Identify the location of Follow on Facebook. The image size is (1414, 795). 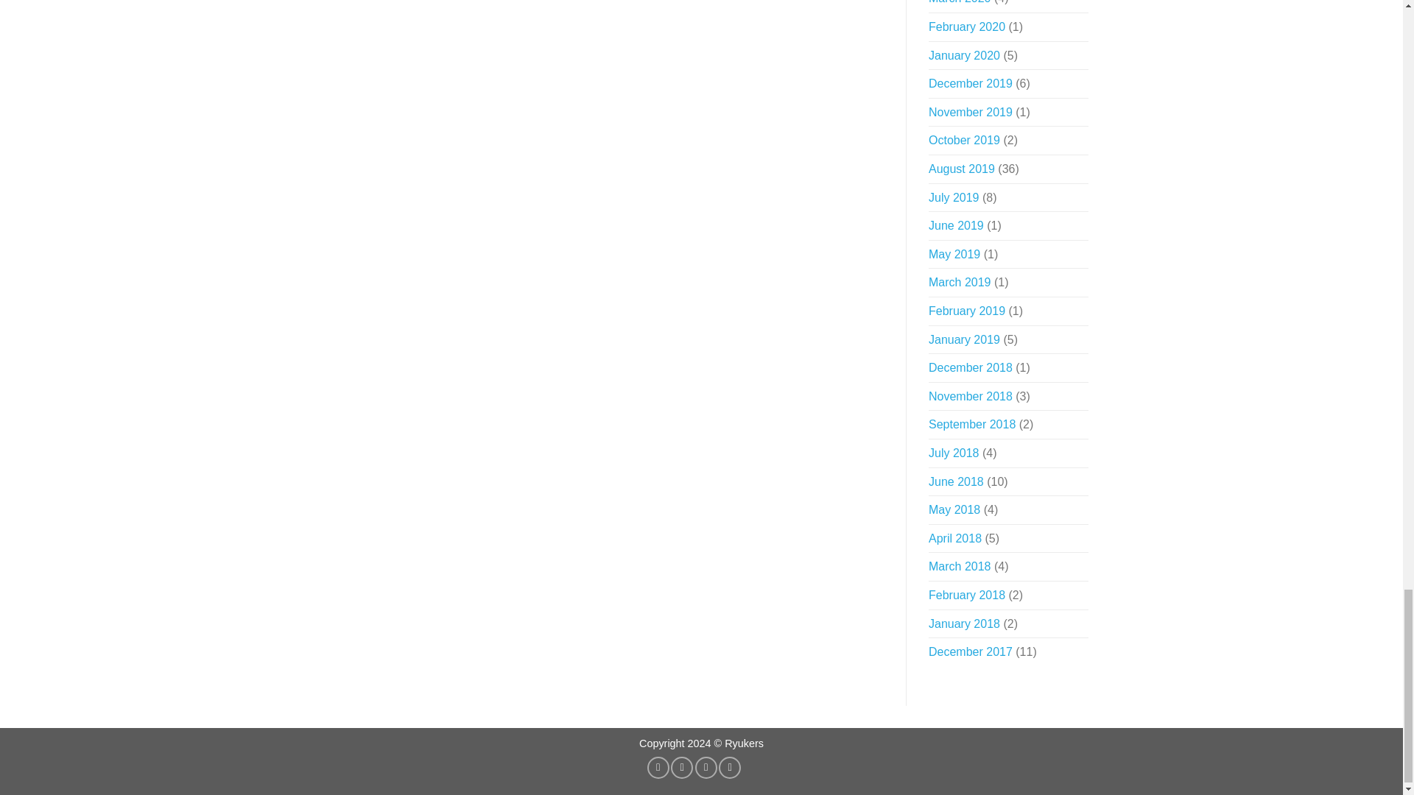
(658, 768).